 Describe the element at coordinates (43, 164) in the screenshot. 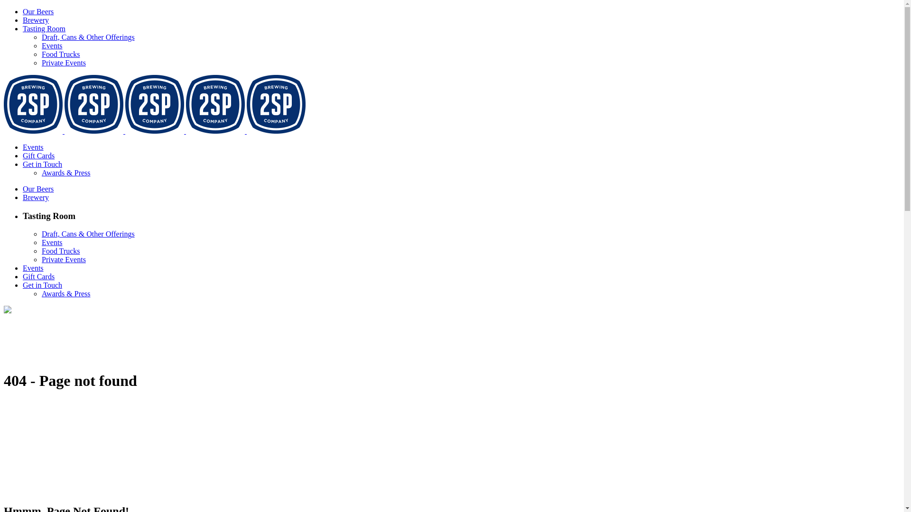

I see `Get in Touch` at that location.